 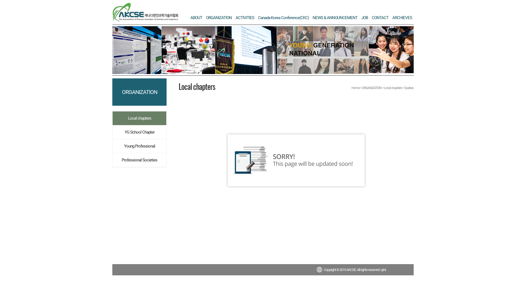 What do you see at coordinates (335, 18) in the screenshot?
I see `NEWS & ANNOUNCEMENT` at bounding box center [335, 18].